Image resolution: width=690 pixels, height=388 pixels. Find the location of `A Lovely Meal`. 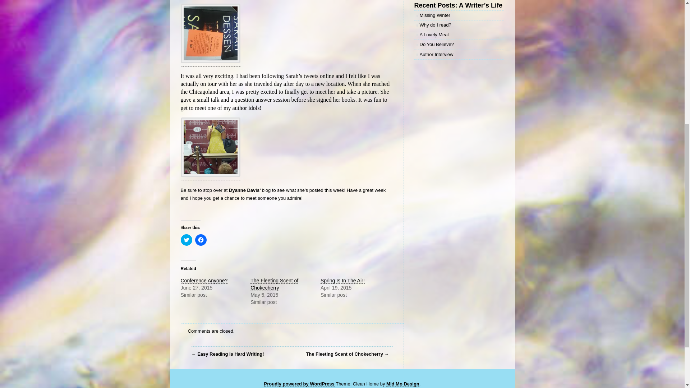

A Lovely Meal is located at coordinates (459, 35).